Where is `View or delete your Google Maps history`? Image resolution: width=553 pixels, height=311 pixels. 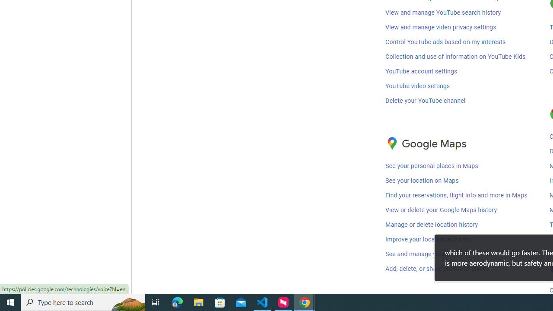 View or delete your Google Maps history is located at coordinates (441, 210).